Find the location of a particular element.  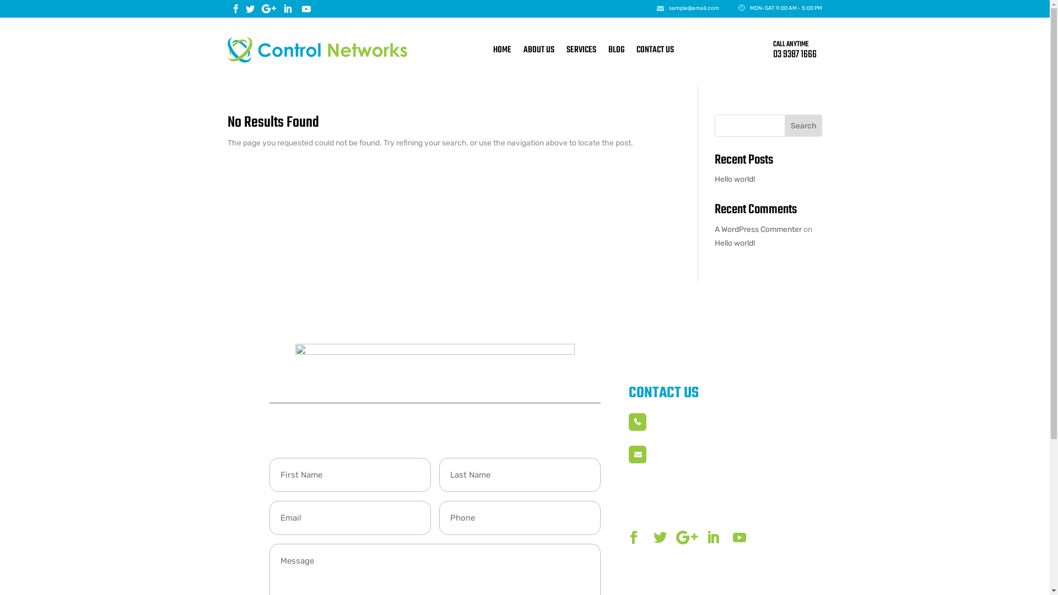

Hello world! is located at coordinates (735, 180).